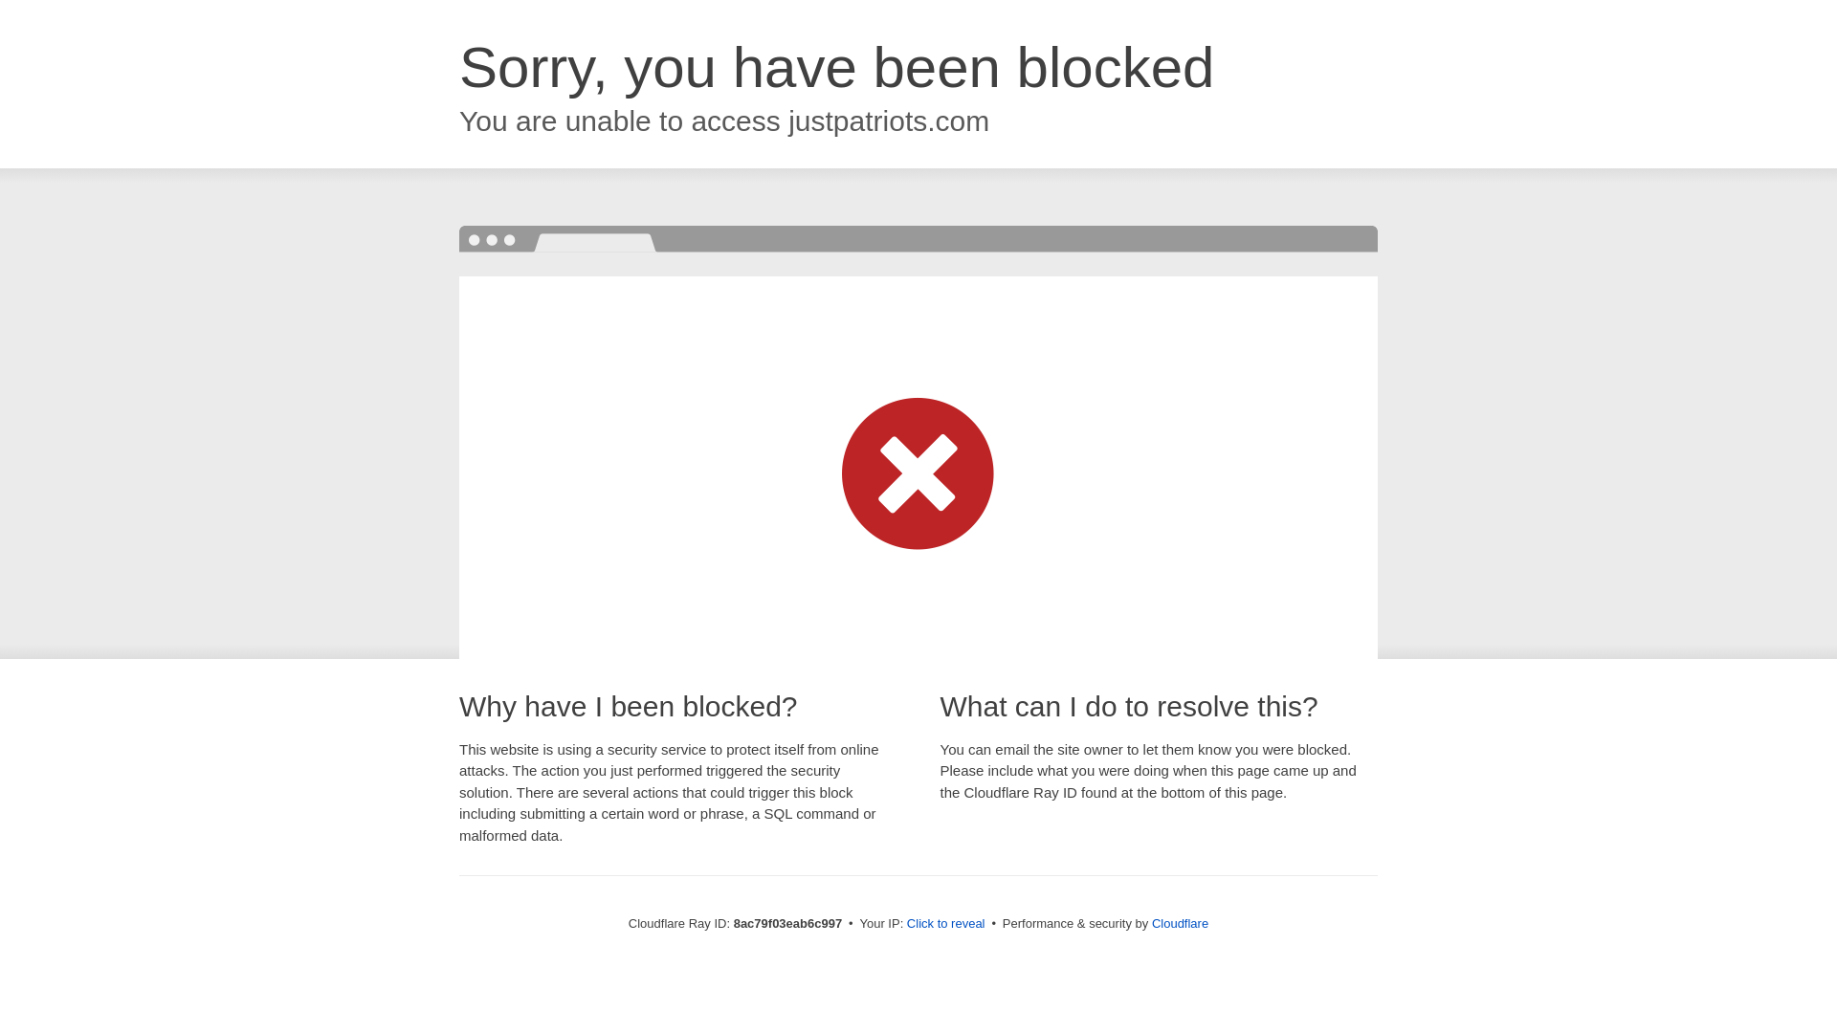 Image resolution: width=1837 pixels, height=1033 pixels. I want to click on Cloudflare, so click(1180, 923).